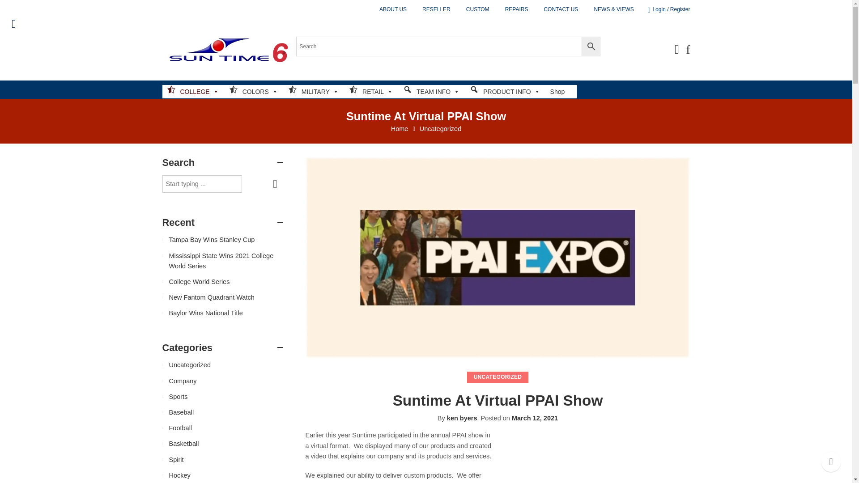 This screenshot has width=859, height=483. I want to click on ABOUT US, so click(393, 9).